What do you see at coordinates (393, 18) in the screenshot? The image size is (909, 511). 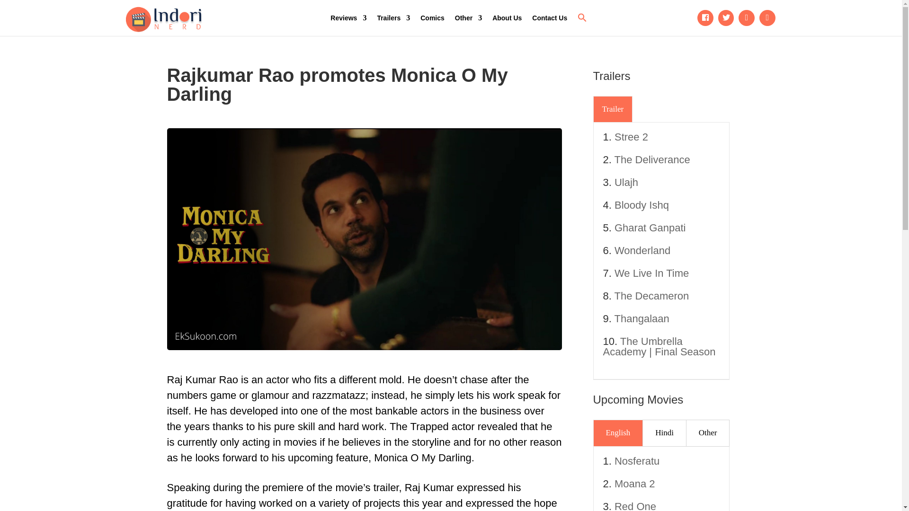 I see `Trailers` at bounding box center [393, 18].